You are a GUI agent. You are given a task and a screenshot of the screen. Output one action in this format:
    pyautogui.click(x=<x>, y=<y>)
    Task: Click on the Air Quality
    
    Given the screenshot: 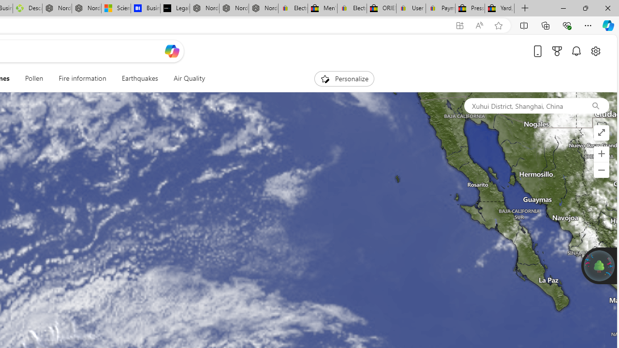 What is the action you would take?
    pyautogui.click(x=185, y=78)
    